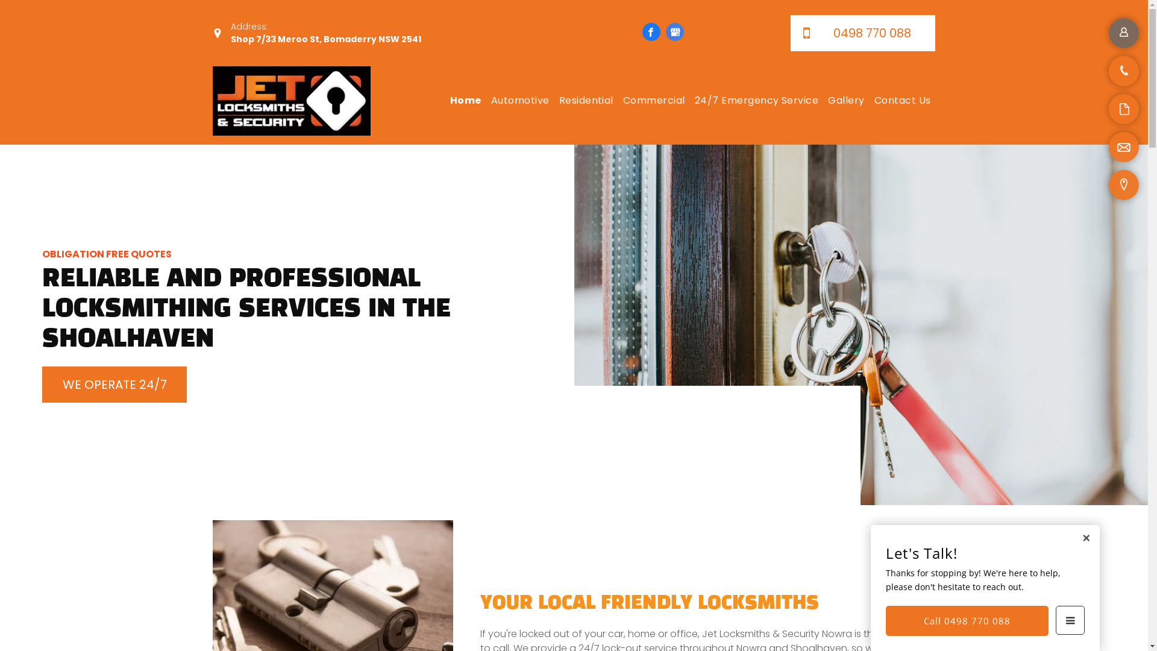 This screenshot has width=1157, height=651. Describe the element at coordinates (521, 101) in the screenshot. I see `Automotive` at that location.